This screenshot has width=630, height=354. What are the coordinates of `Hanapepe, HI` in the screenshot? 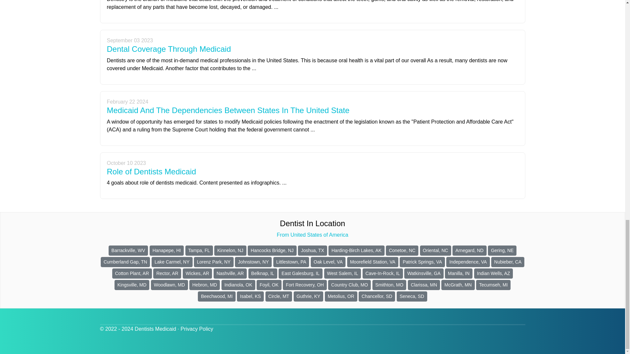 It's located at (167, 250).